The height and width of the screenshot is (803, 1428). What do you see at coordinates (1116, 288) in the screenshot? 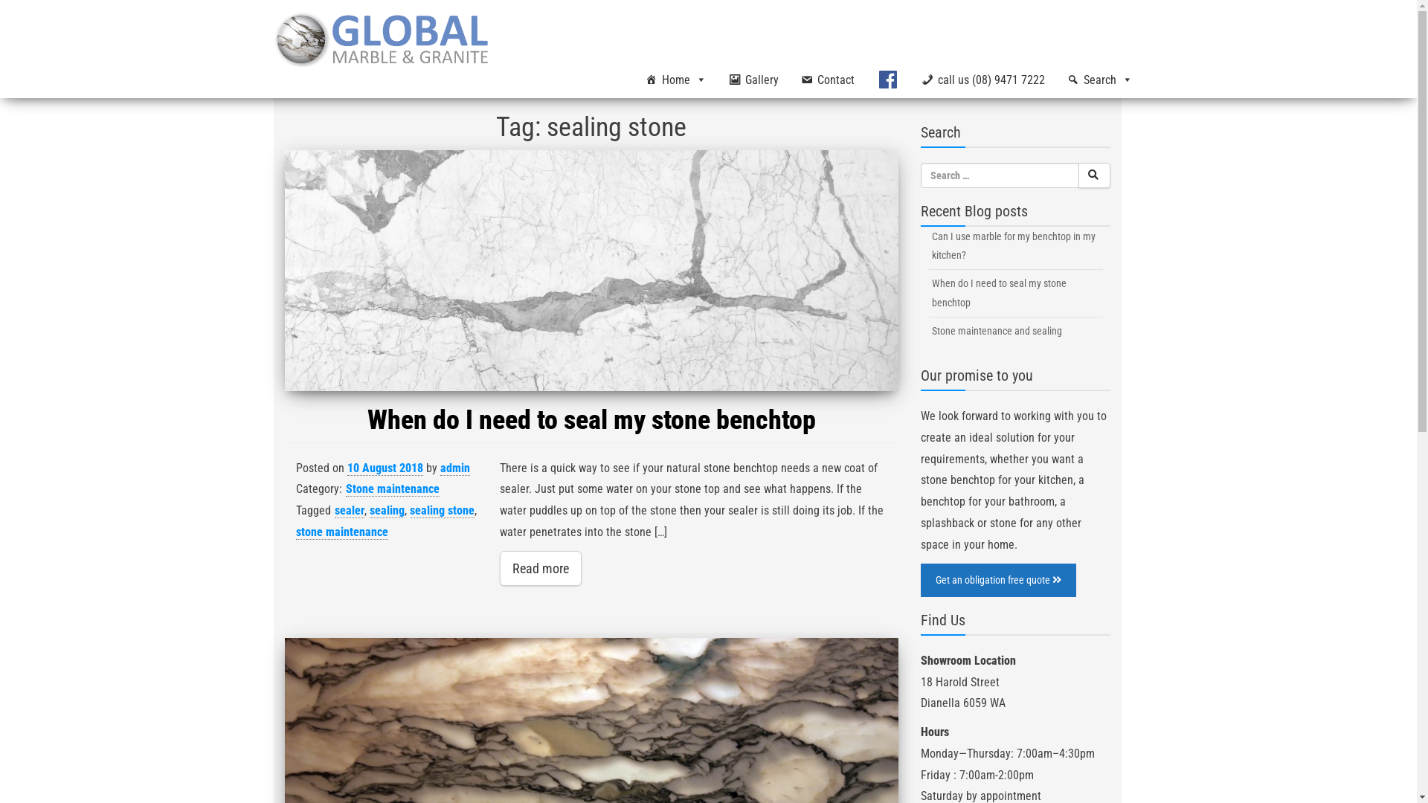
I see `Search` at bounding box center [1116, 288].